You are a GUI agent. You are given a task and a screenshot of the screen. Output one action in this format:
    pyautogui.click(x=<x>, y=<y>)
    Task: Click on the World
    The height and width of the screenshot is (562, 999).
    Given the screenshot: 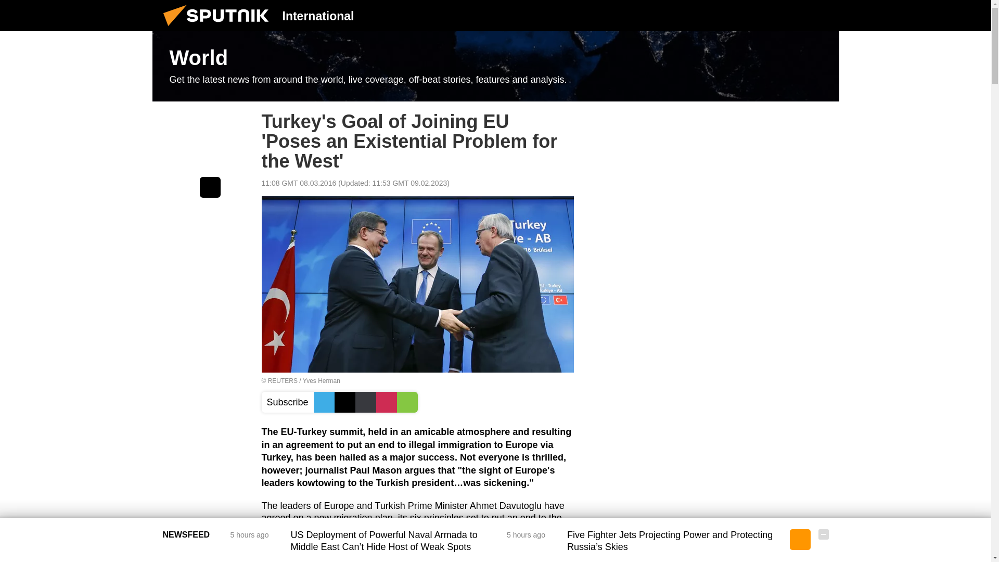 What is the action you would take?
    pyautogui.click(x=495, y=67)
    